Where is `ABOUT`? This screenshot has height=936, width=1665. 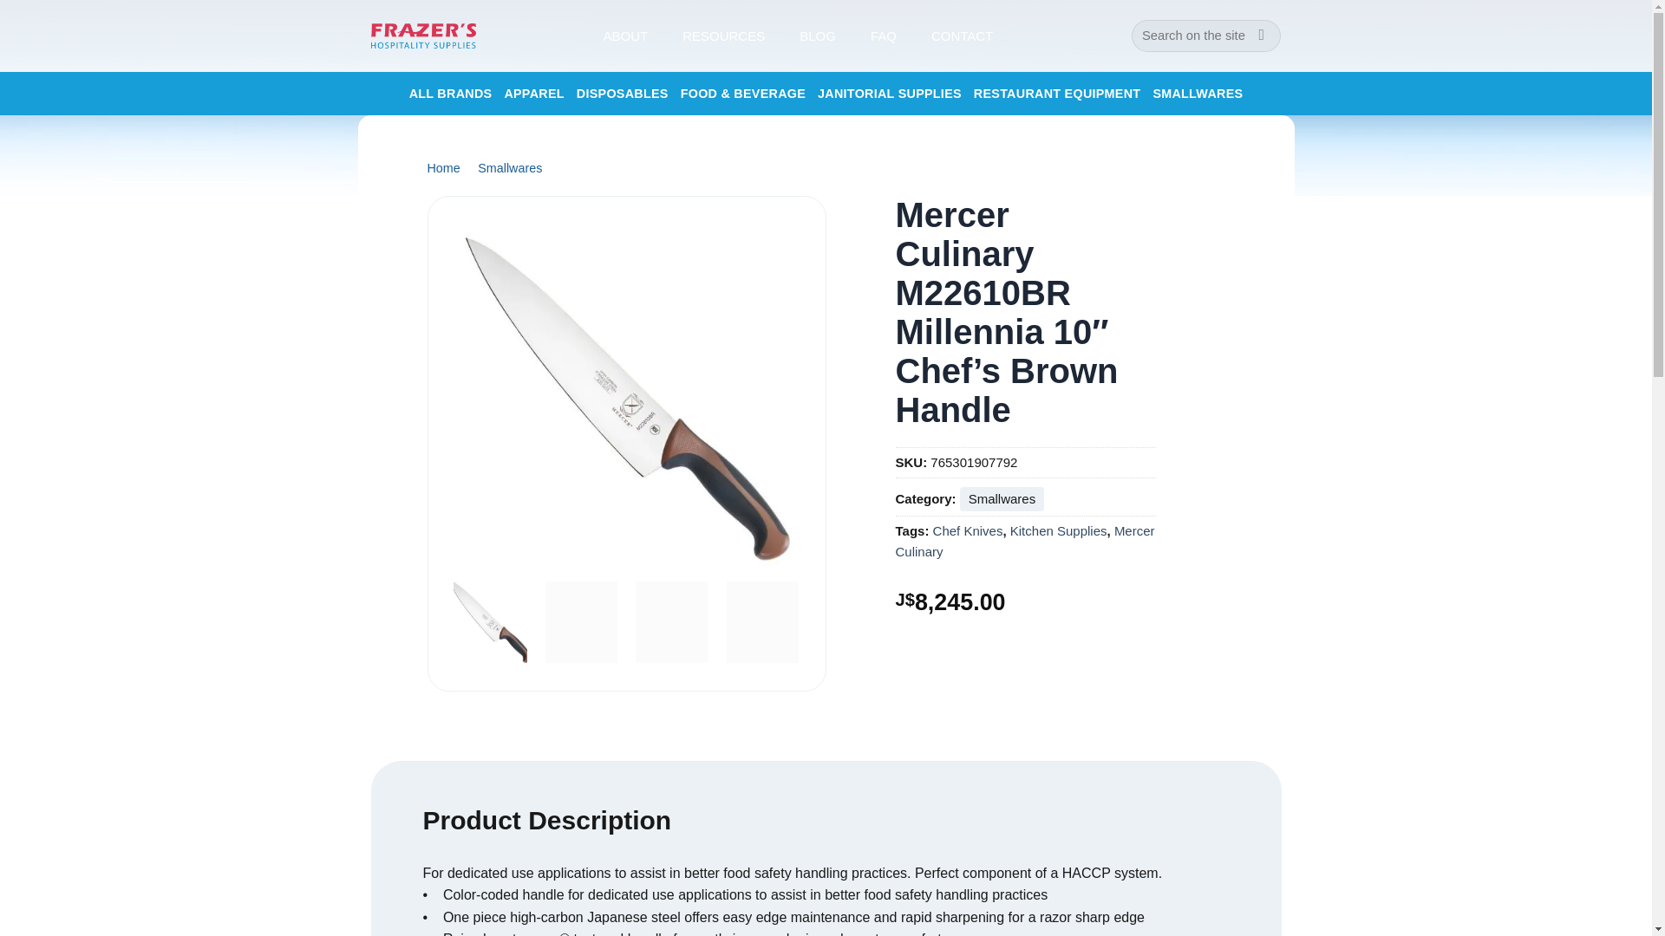
ABOUT is located at coordinates (624, 36).